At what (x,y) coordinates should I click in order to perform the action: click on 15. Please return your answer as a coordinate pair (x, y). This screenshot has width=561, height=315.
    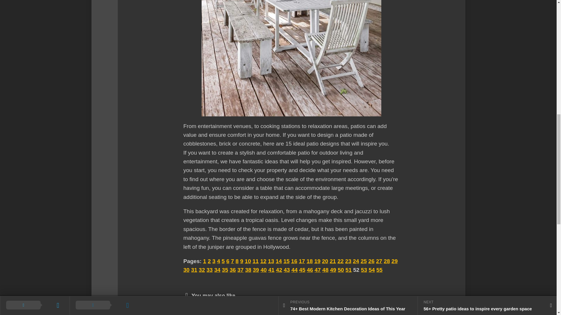
    Looking at the image, I should click on (286, 261).